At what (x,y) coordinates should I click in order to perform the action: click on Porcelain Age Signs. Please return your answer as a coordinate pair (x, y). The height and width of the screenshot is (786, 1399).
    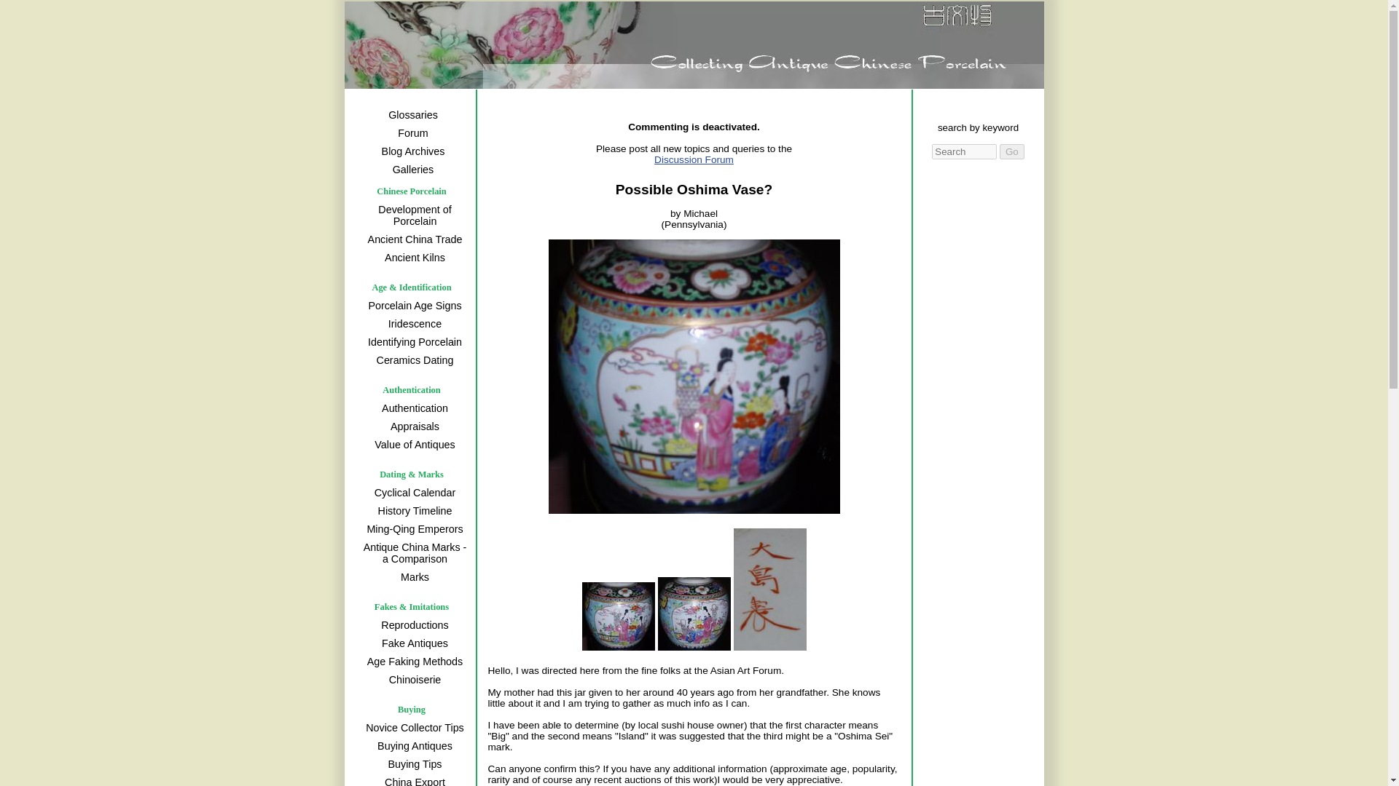
    Looking at the image, I should click on (412, 306).